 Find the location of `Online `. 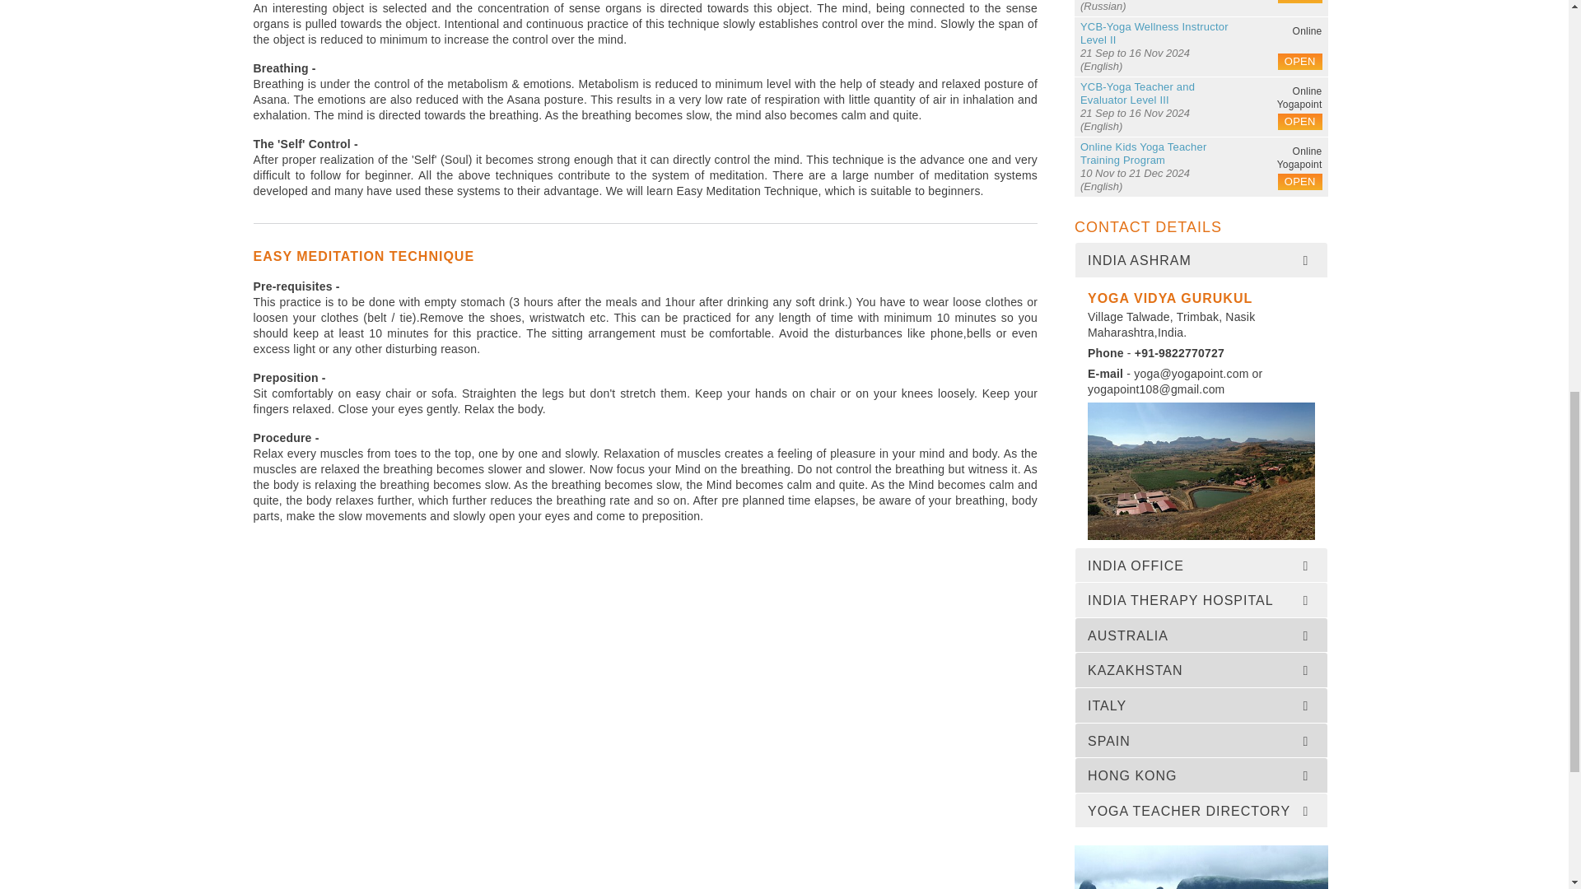

Online  is located at coordinates (1286, 31).